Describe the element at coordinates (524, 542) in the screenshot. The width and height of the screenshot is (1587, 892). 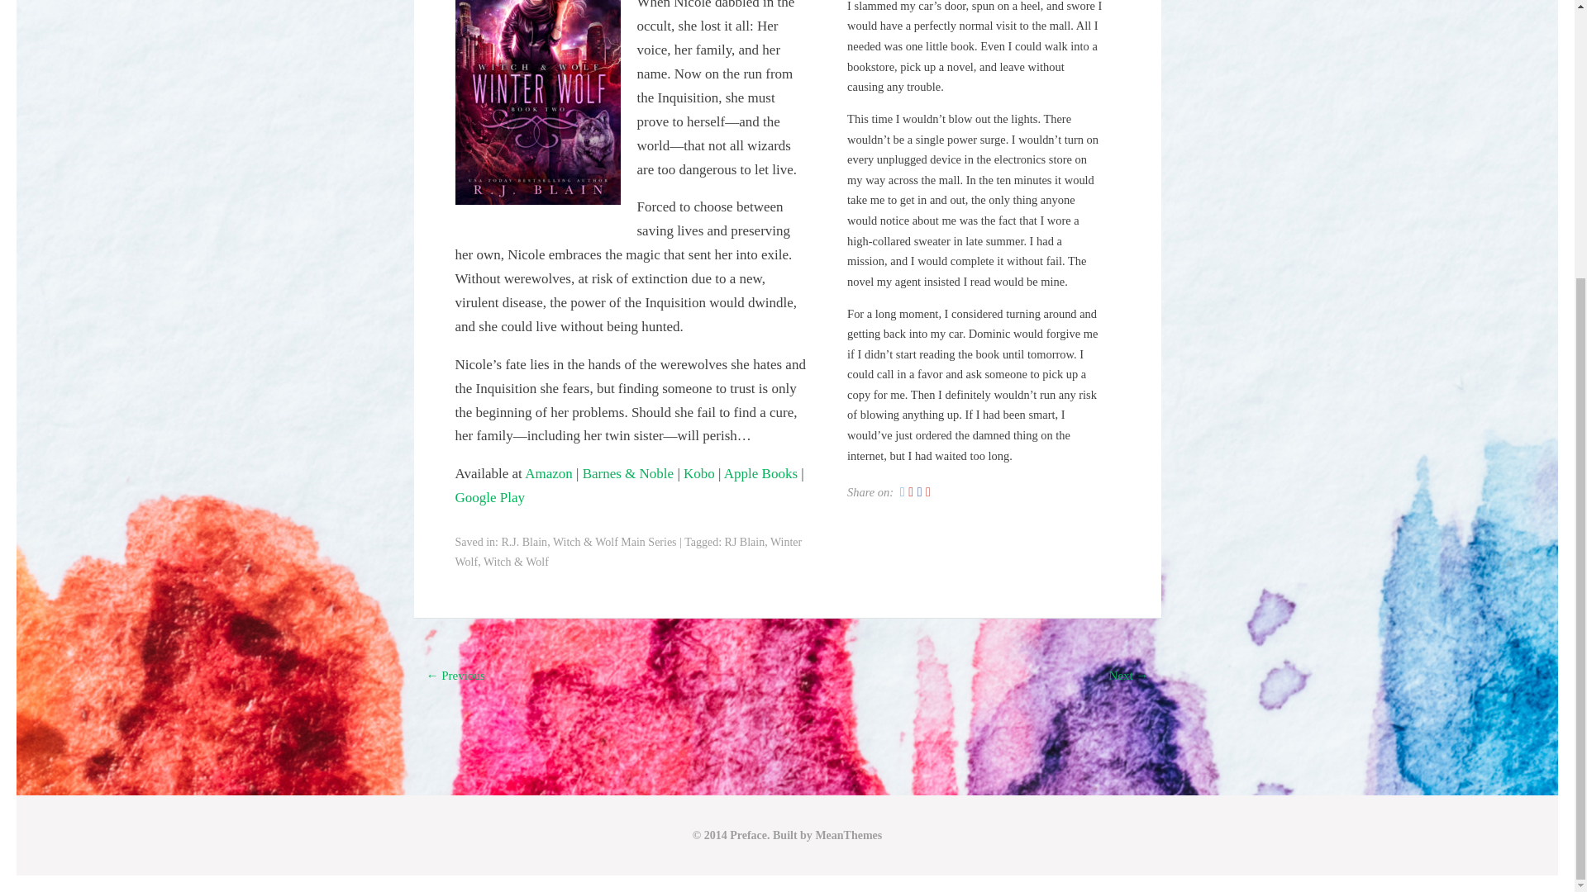
I see `R.J. Blain` at that location.